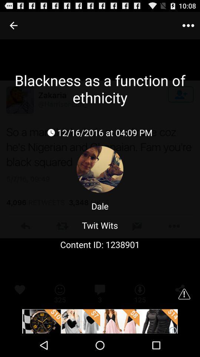 The height and width of the screenshot is (357, 200). I want to click on report displayed content, so click(184, 294).